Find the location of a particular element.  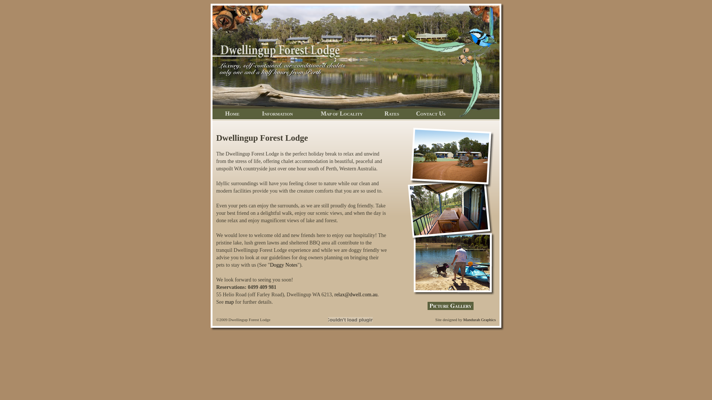

MAP OF LOCALITY is located at coordinates (342, 113).